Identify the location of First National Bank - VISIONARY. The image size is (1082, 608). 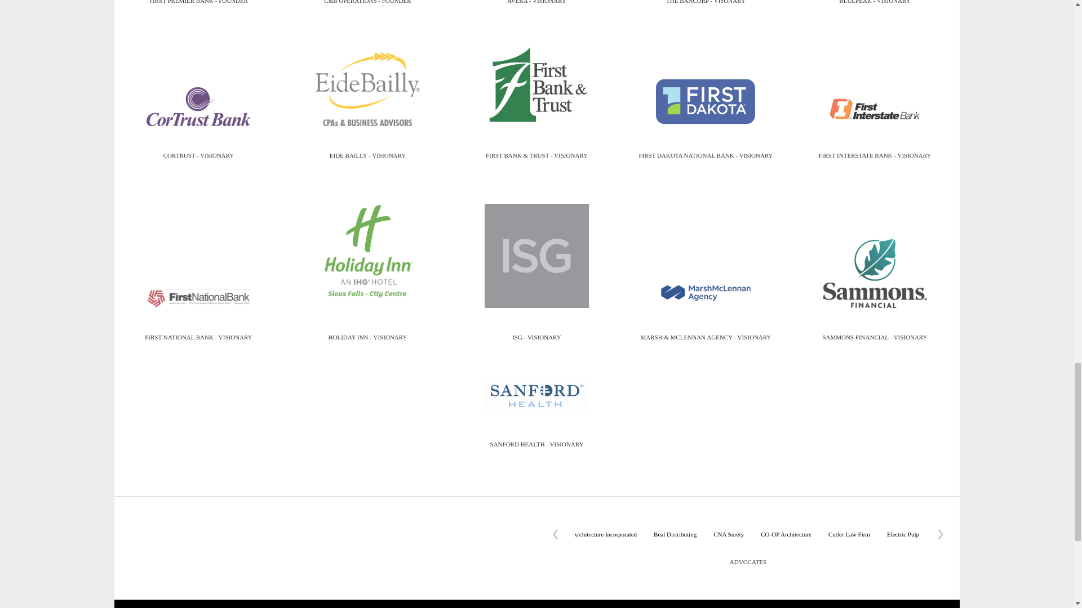
(198, 298).